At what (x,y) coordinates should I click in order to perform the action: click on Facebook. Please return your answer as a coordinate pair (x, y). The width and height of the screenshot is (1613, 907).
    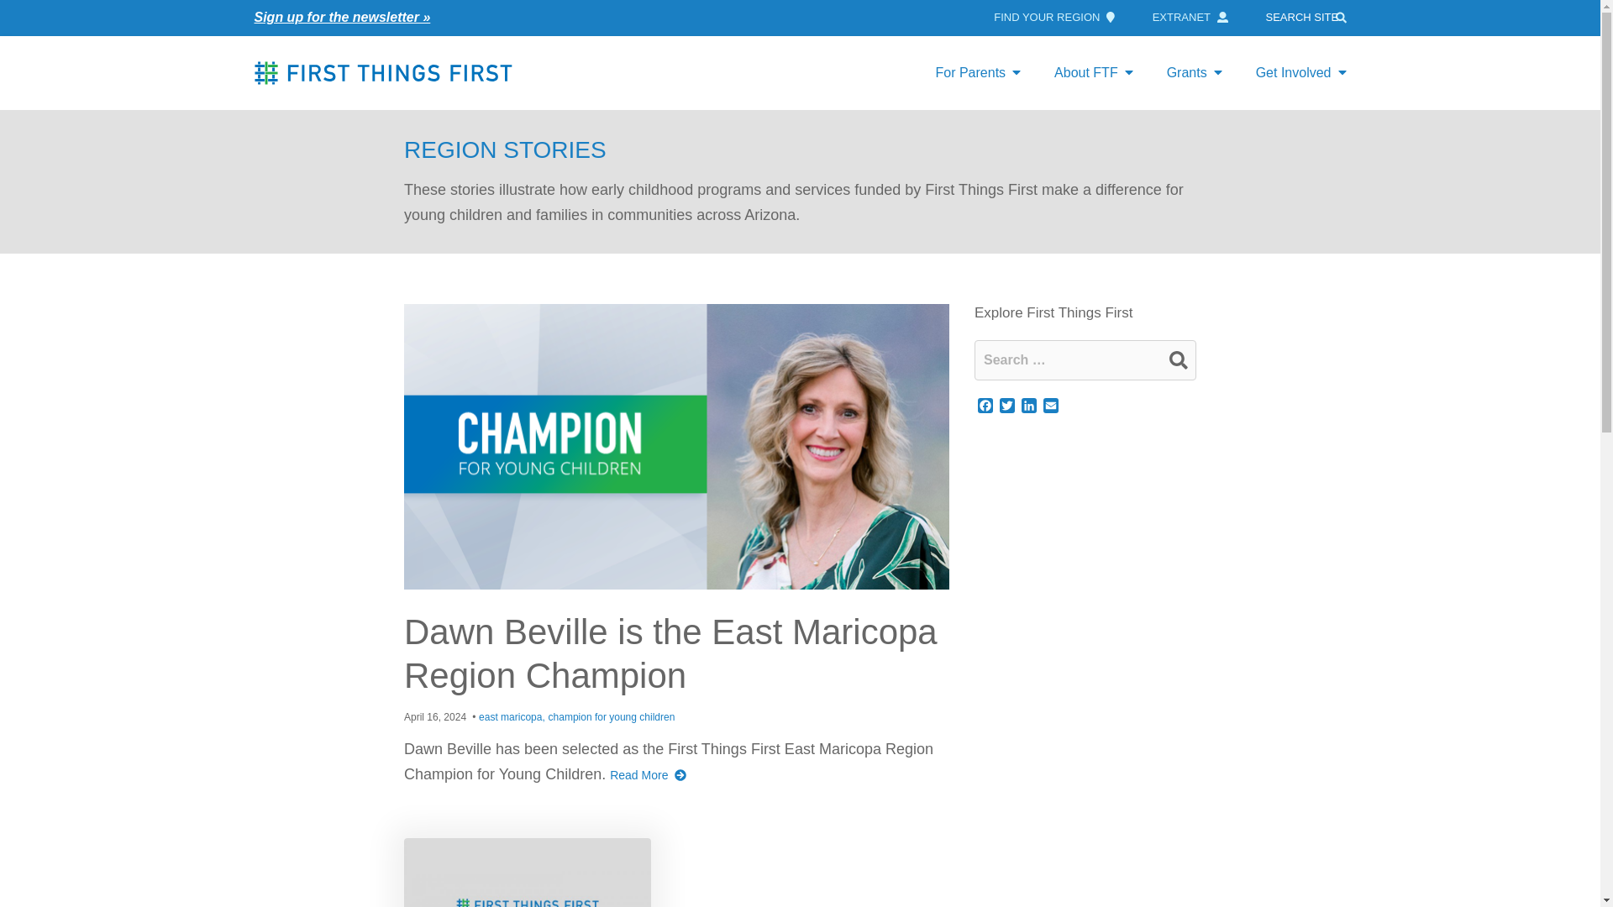
    Looking at the image, I should click on (985, 406).